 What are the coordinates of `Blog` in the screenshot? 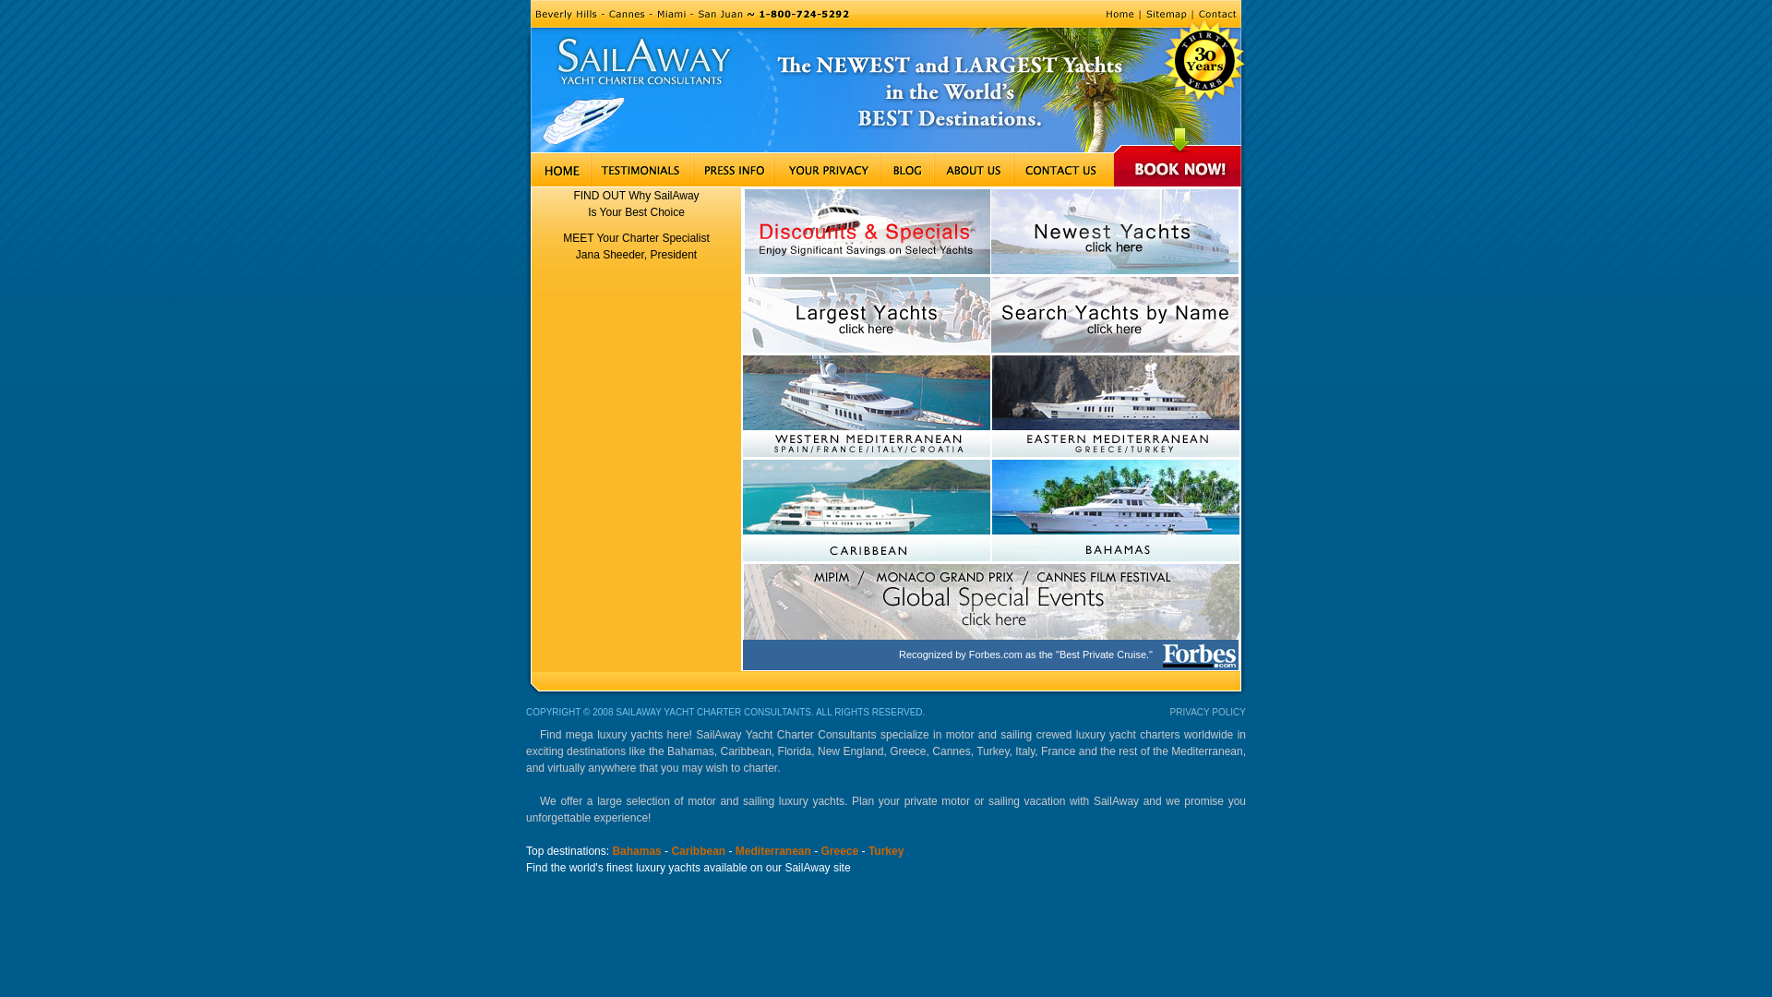 It's located at (906, 170).